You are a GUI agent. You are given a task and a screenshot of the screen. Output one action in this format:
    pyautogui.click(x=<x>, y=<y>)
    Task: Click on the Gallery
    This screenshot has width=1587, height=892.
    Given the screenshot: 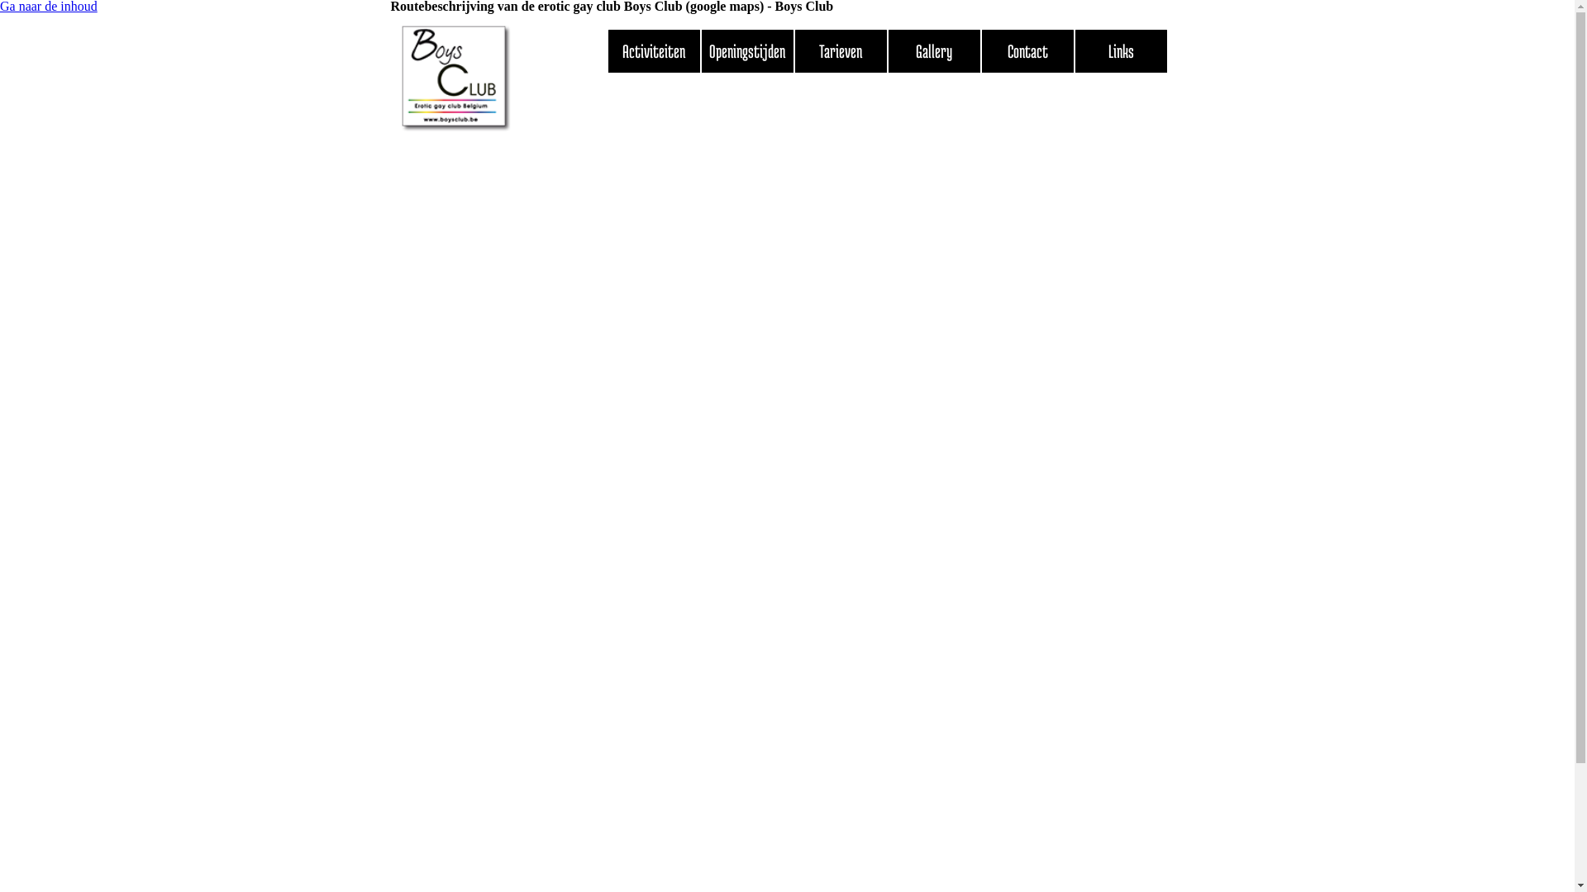 What is the action you would take?
    pyautogui.click(x=934, y=51)
    